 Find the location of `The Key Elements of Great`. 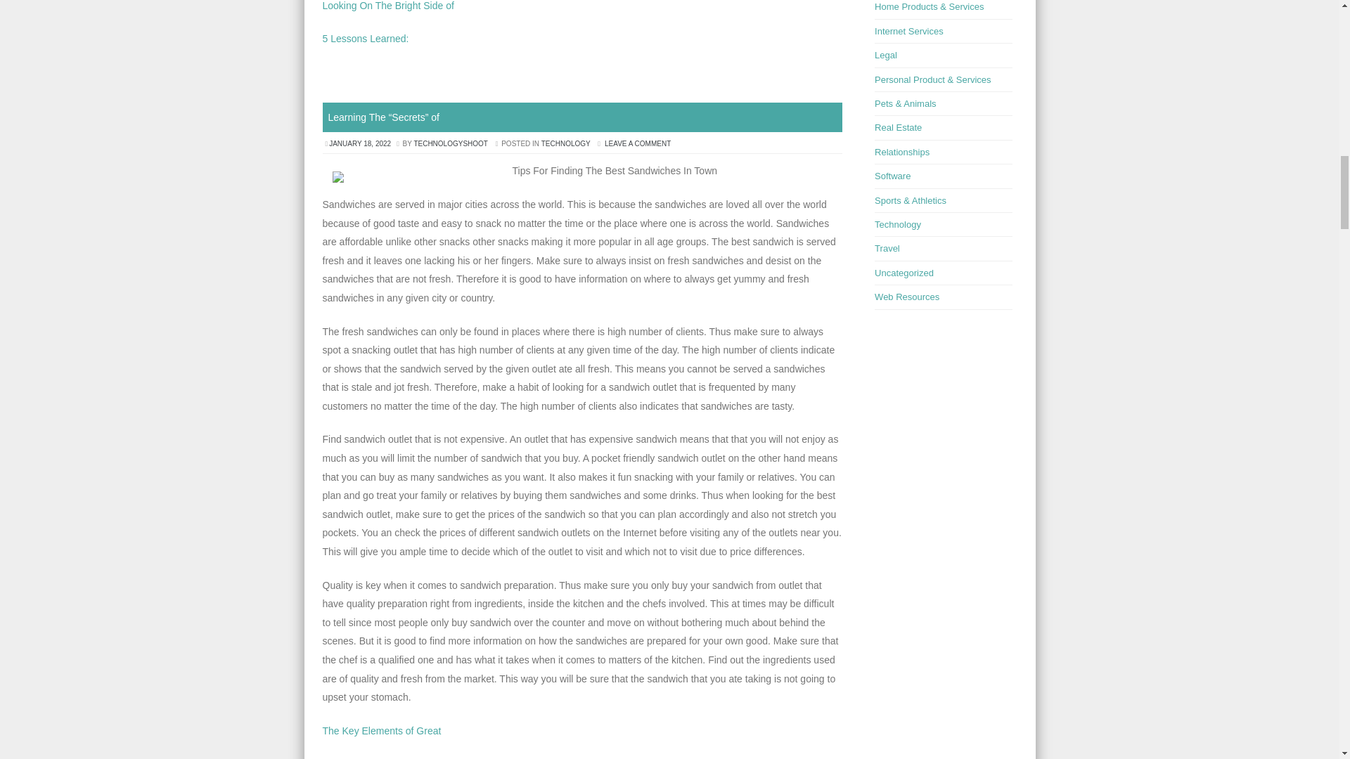

The Key Elements of Great is located at coordinates (381, 731).